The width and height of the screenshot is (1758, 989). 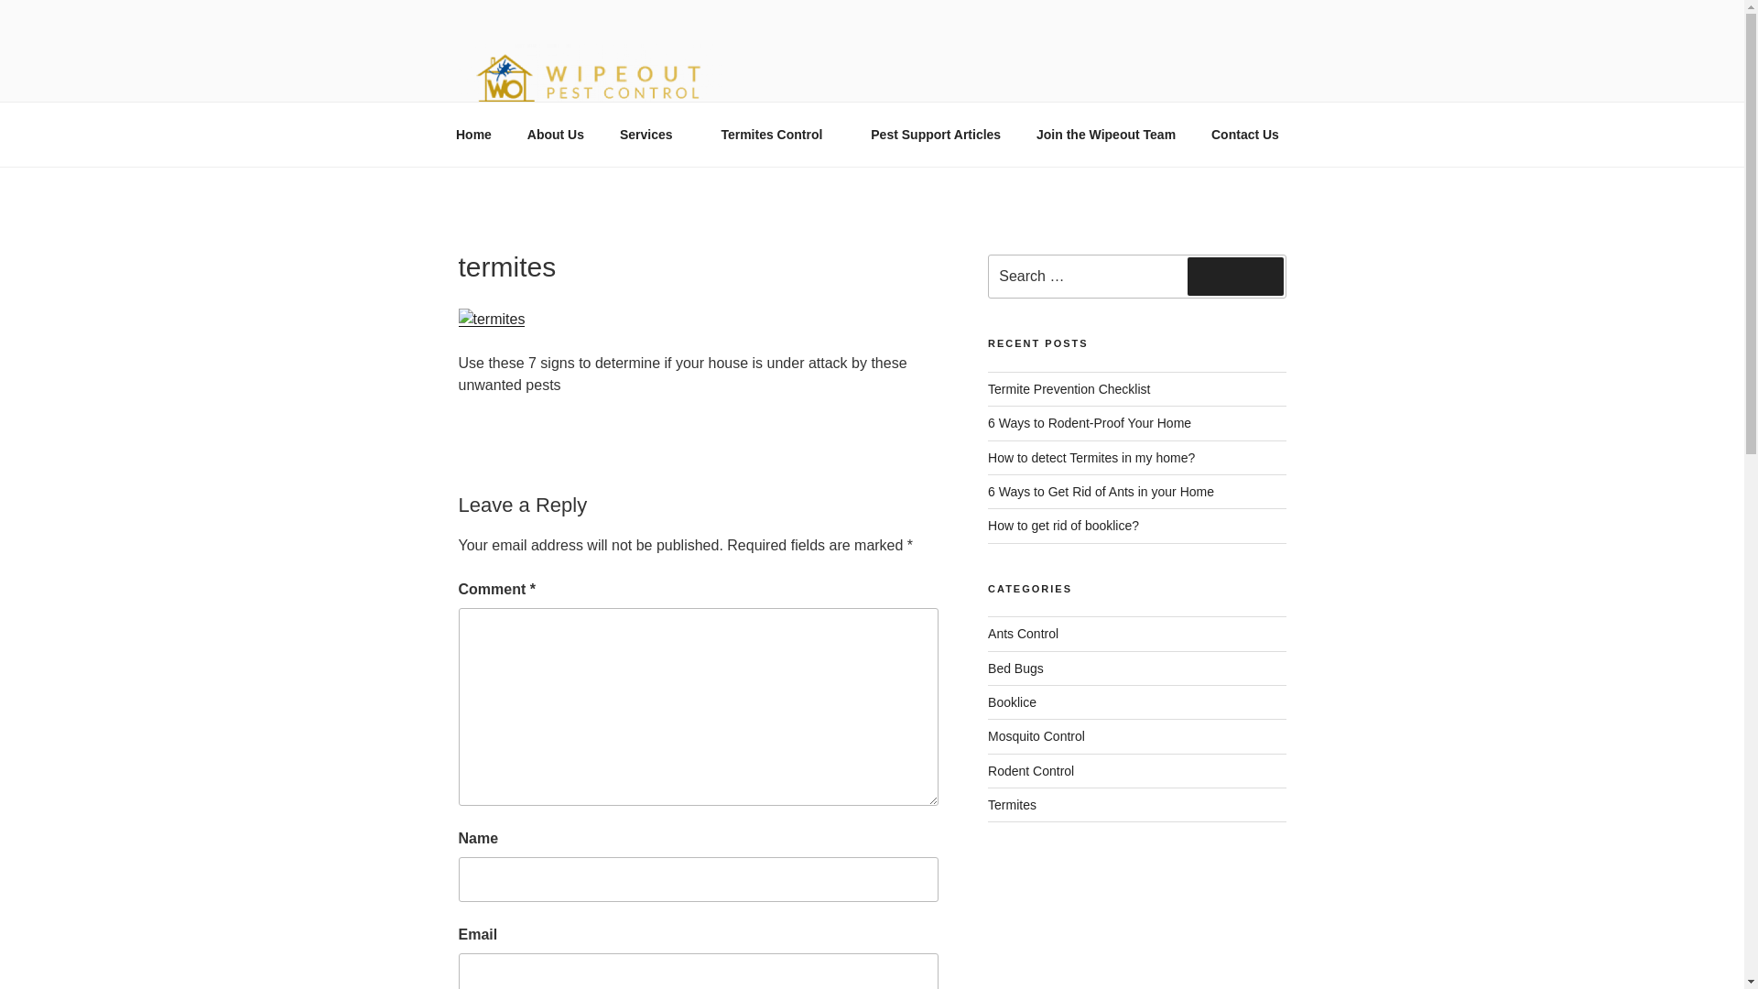 I want to click on 6 Ways to Get Rid of Ants in your Home, so click(x=1101, y=492).